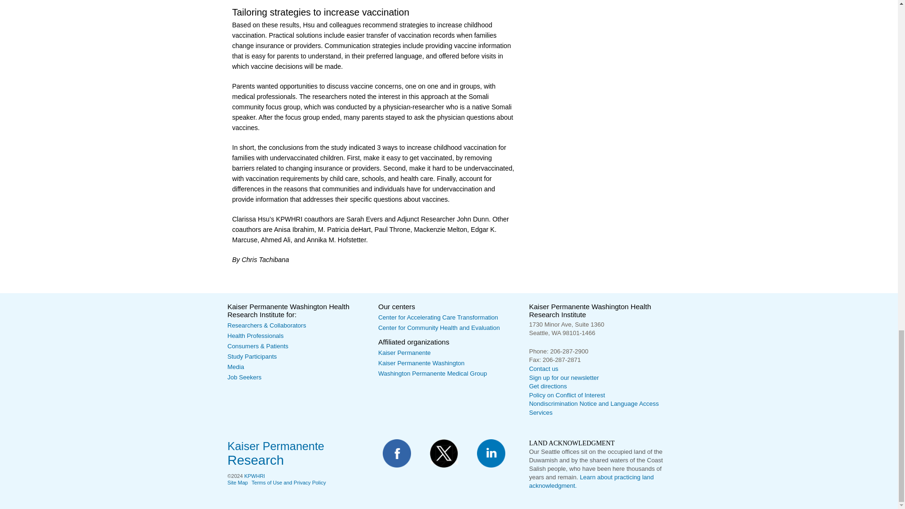 The image size is (905, 509). What do you see at coordinates (593, 408) in the screenshot?
I see `GHRI-Nondiscrimination-Notice-Language-Access-Services.pdf` at bounding box center [593, 408].